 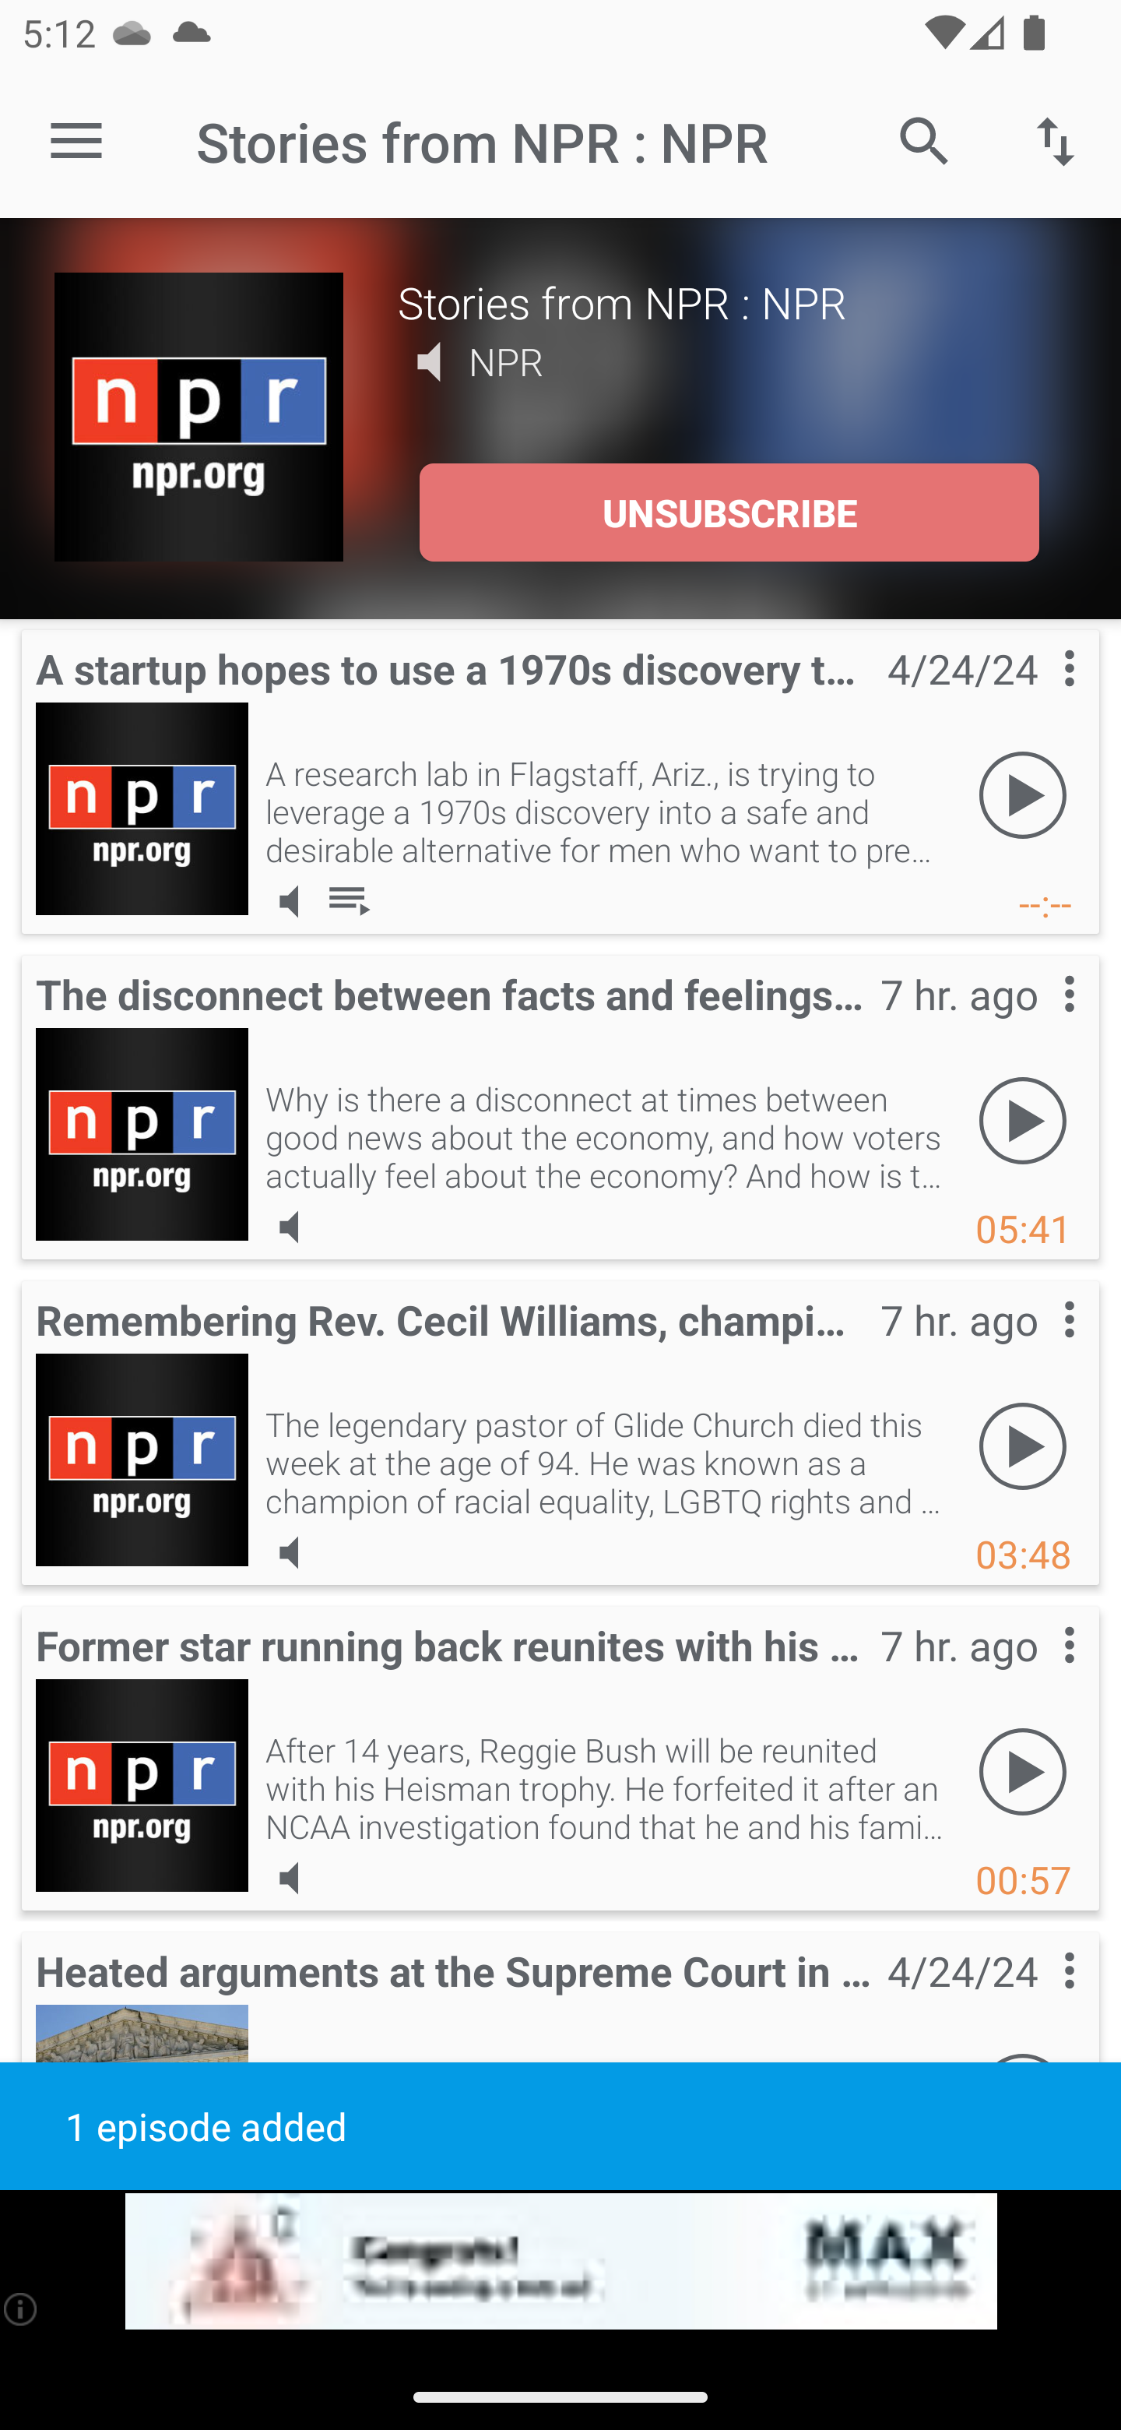 I want to click on Contextual menu, so click(x=1035, y=1675).